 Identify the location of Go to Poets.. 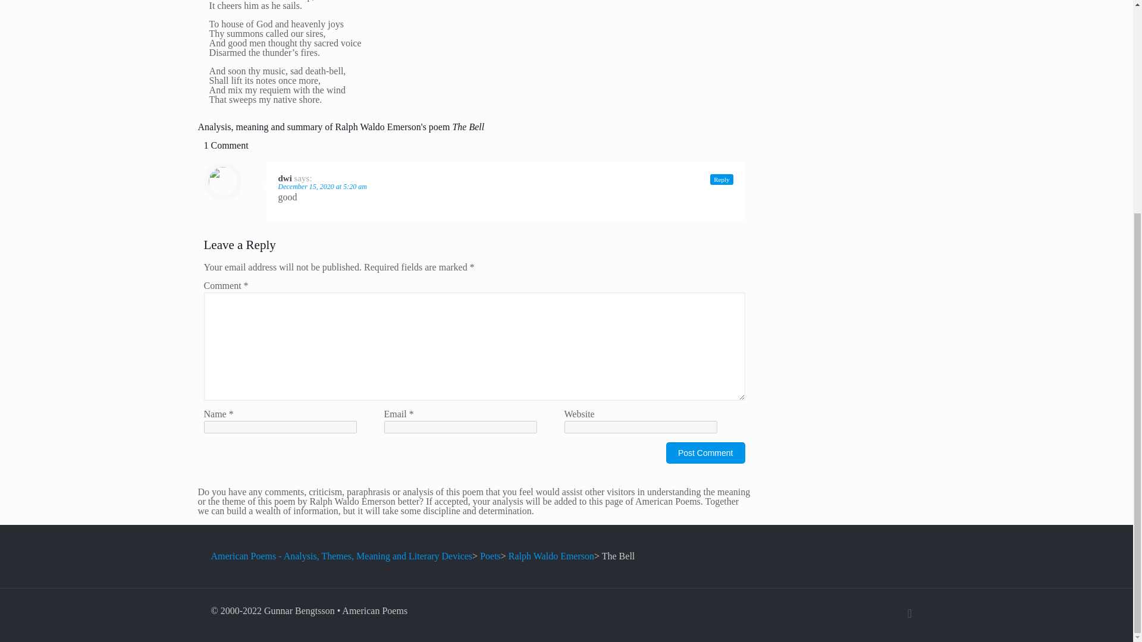
(490, 555).